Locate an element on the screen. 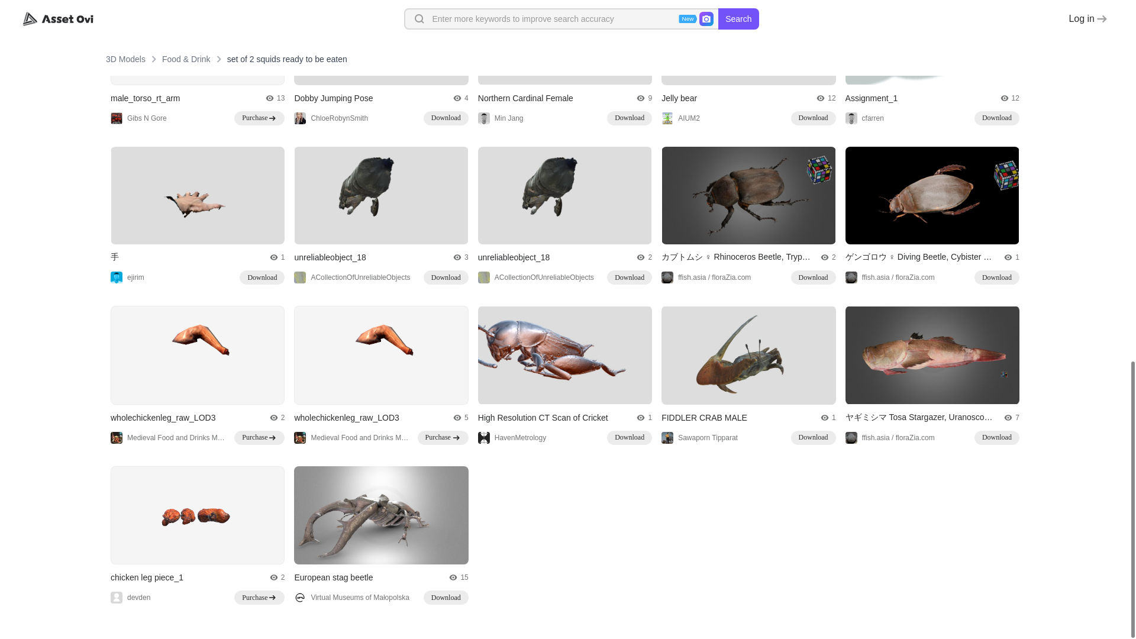 The image size is (1136, 639). Northern Cardinal Female is located at coordinates (525, 98).